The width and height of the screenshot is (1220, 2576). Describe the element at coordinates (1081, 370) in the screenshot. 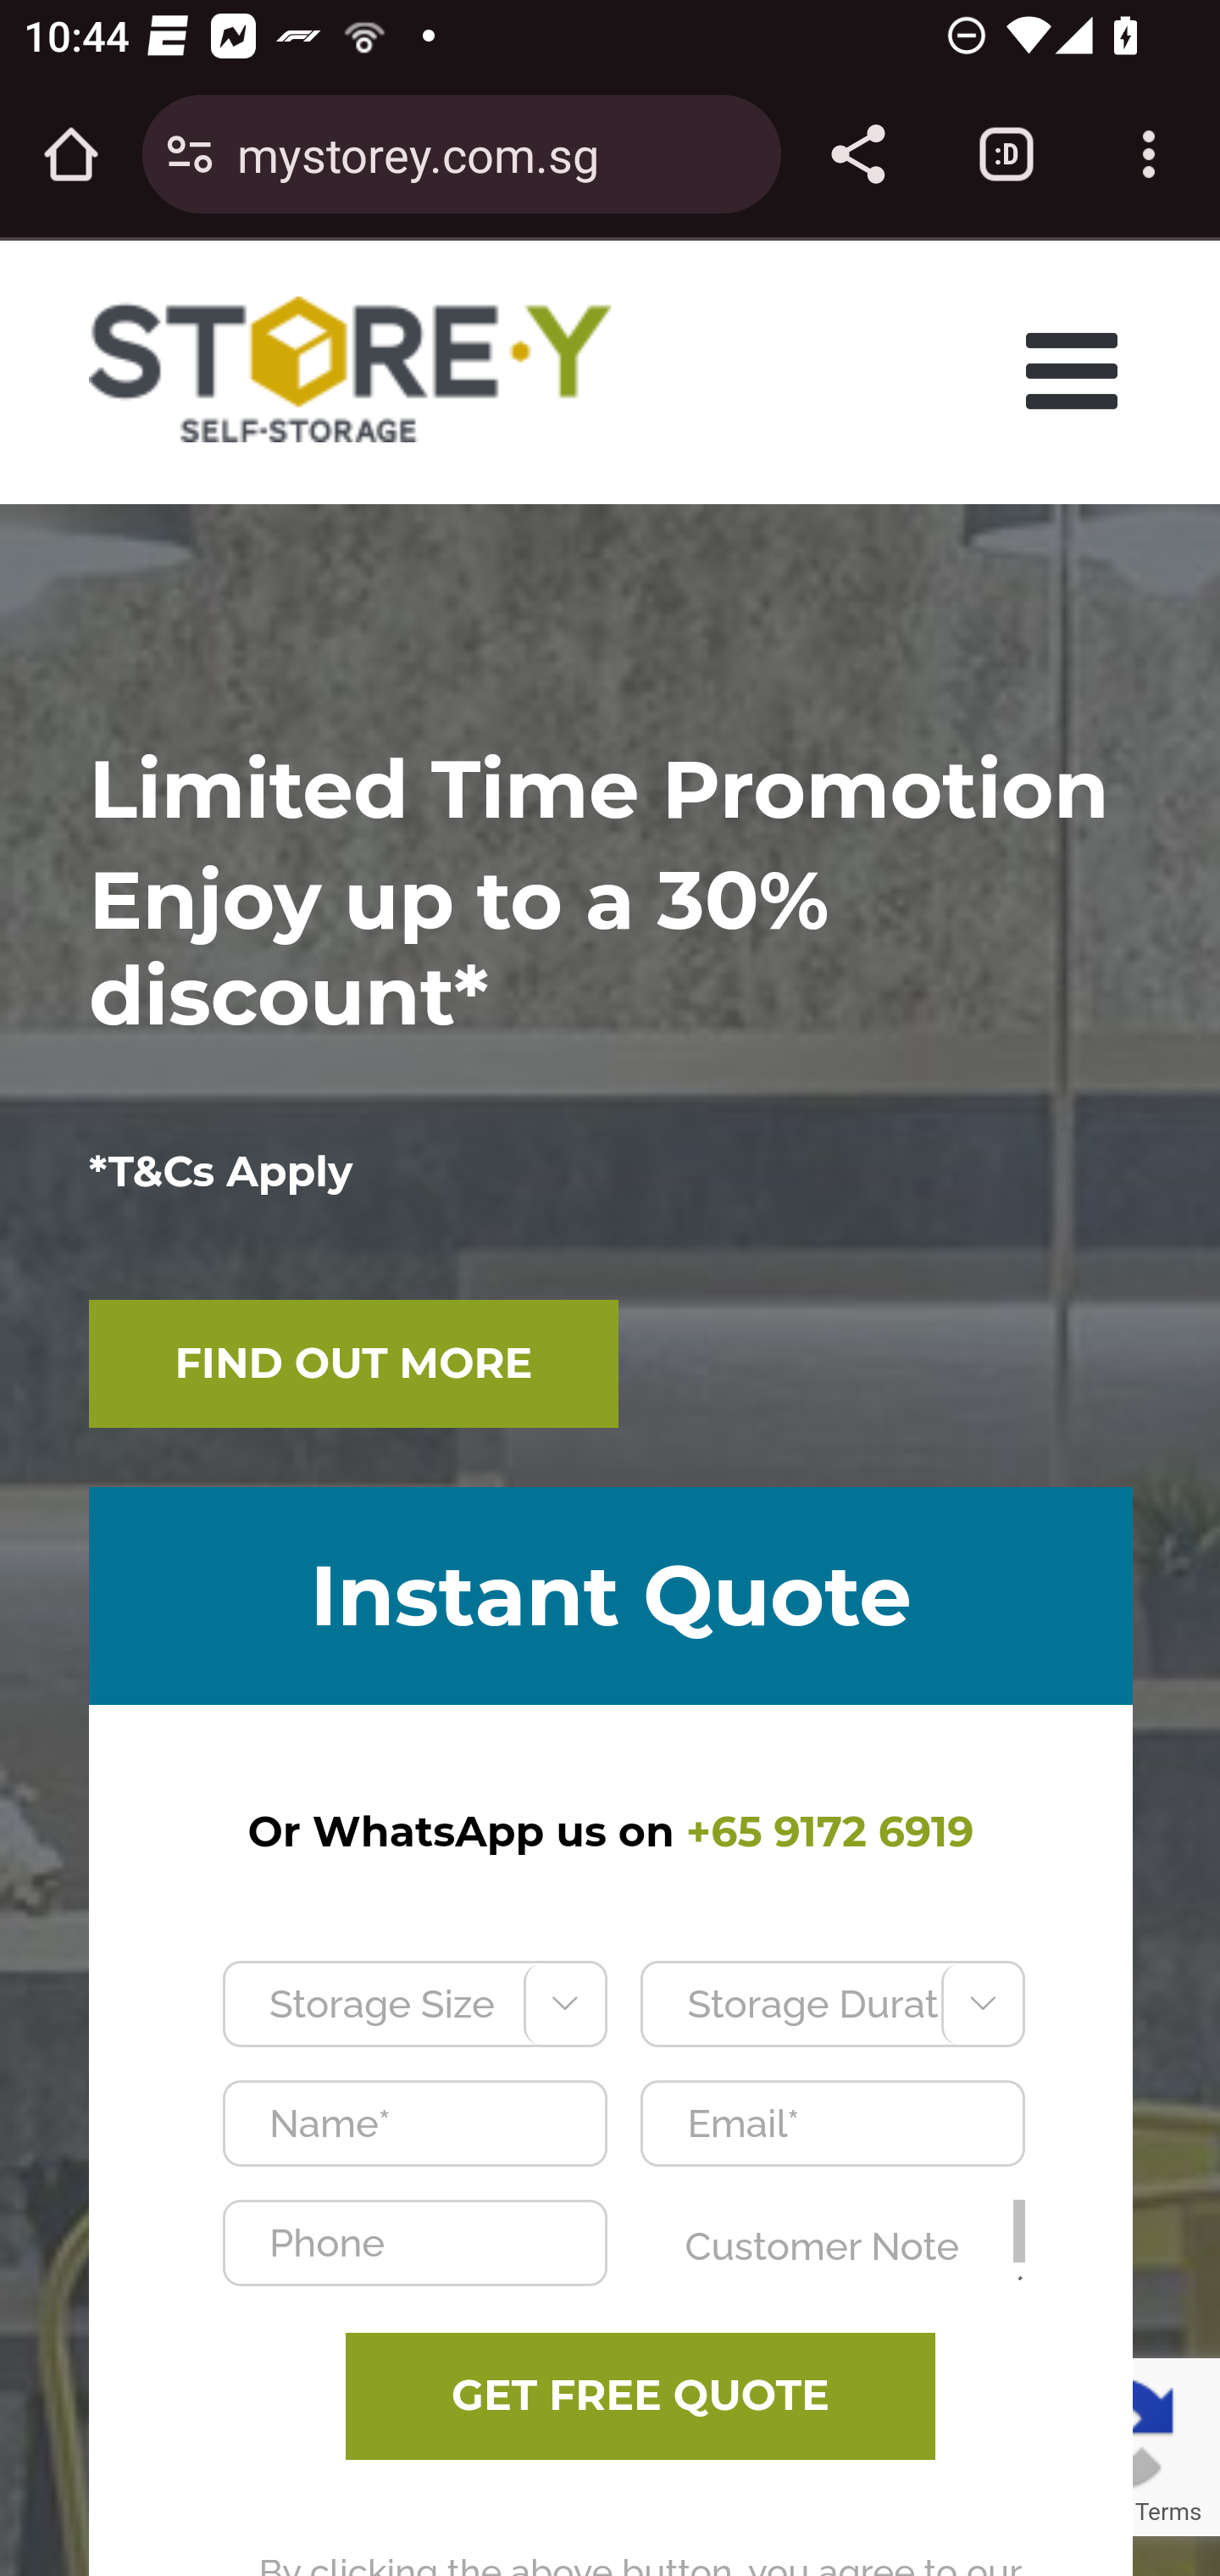

I see `Toggle mobile menu ` at that location.